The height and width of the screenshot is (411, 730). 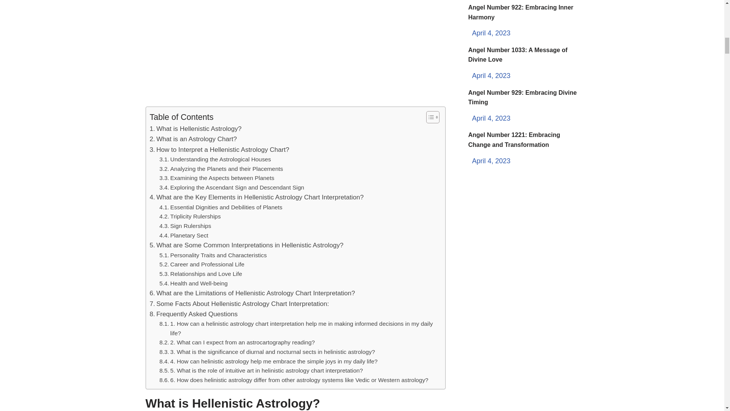 I want to click on Examining the Aspects between Planets, so click(x=217, y=178).